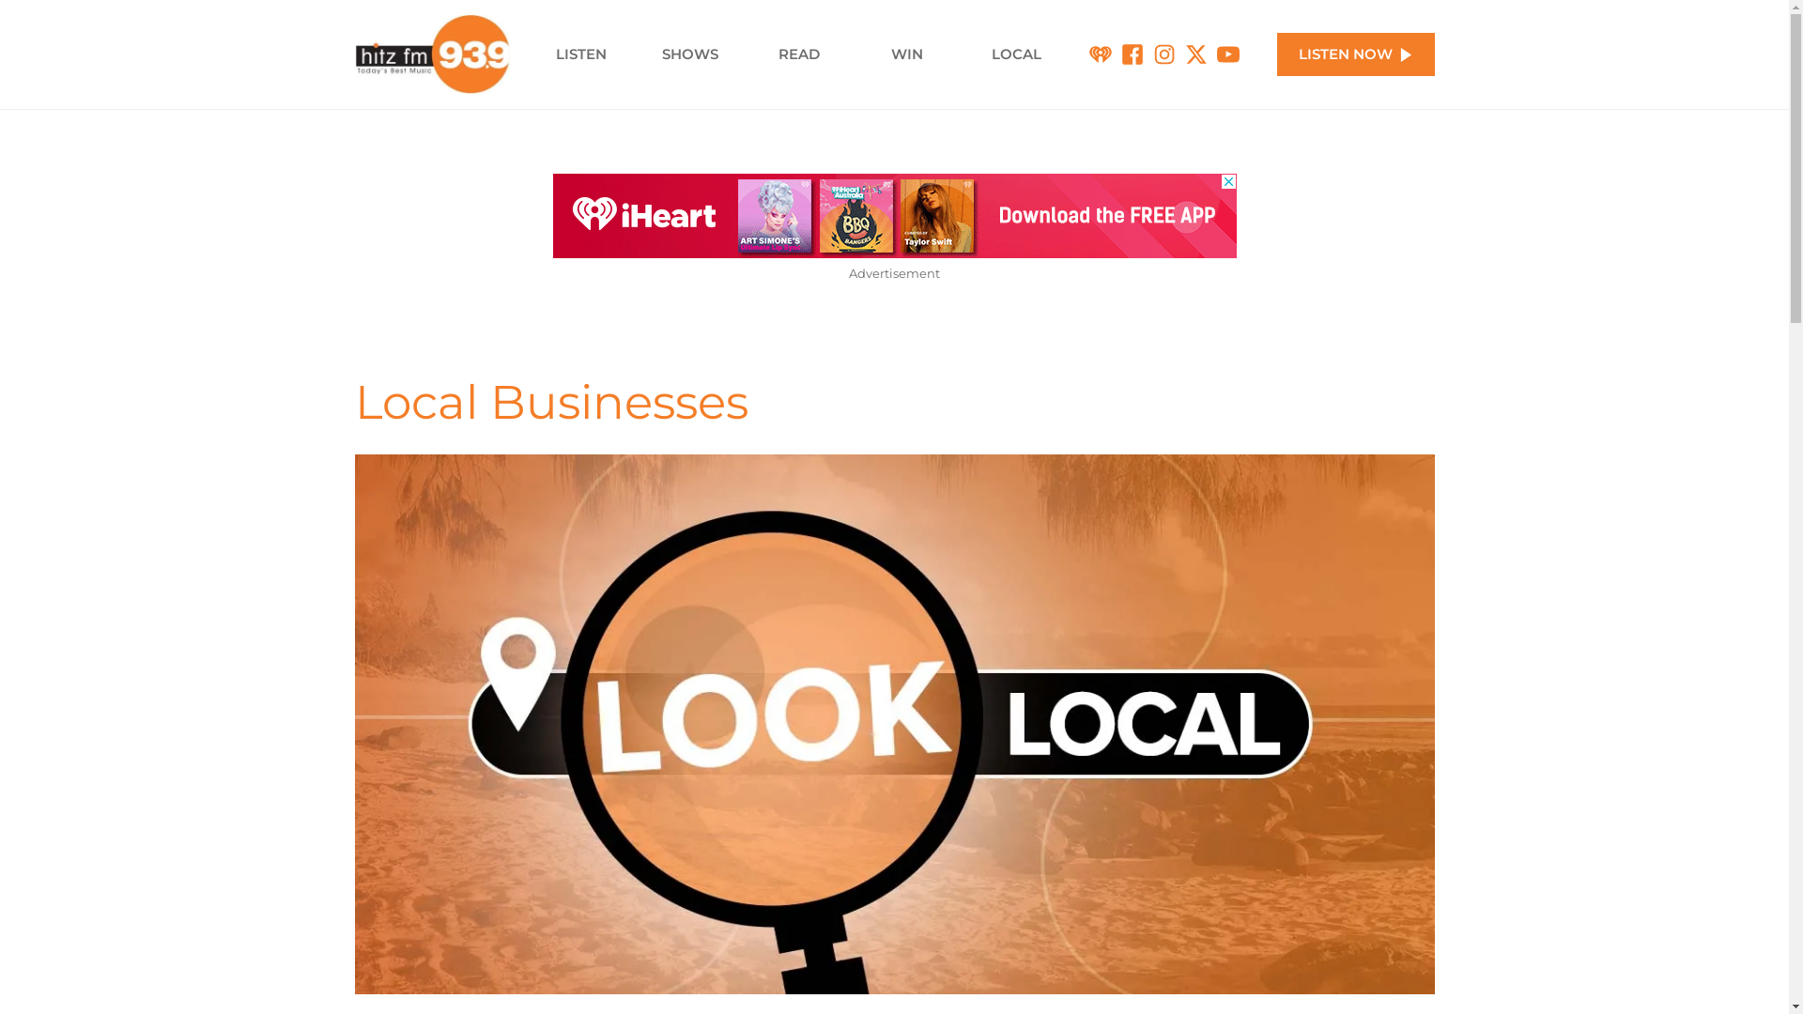 The height and width of the screenshot is (1014, 1803). What do you see at coordinates (1356, 54) in the screenshot?
I see `LISTEN NOW` at bounding box center [1356, 54].